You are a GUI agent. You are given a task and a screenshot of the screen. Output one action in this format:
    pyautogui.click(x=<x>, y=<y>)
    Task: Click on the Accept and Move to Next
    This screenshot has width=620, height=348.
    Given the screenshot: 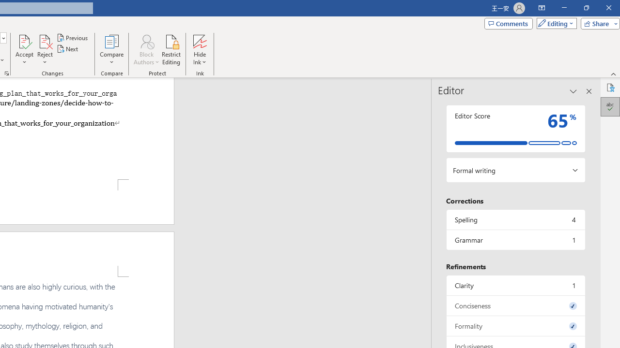 What is the action you would take?
    pyautogui.click(x=24, y=41)
    